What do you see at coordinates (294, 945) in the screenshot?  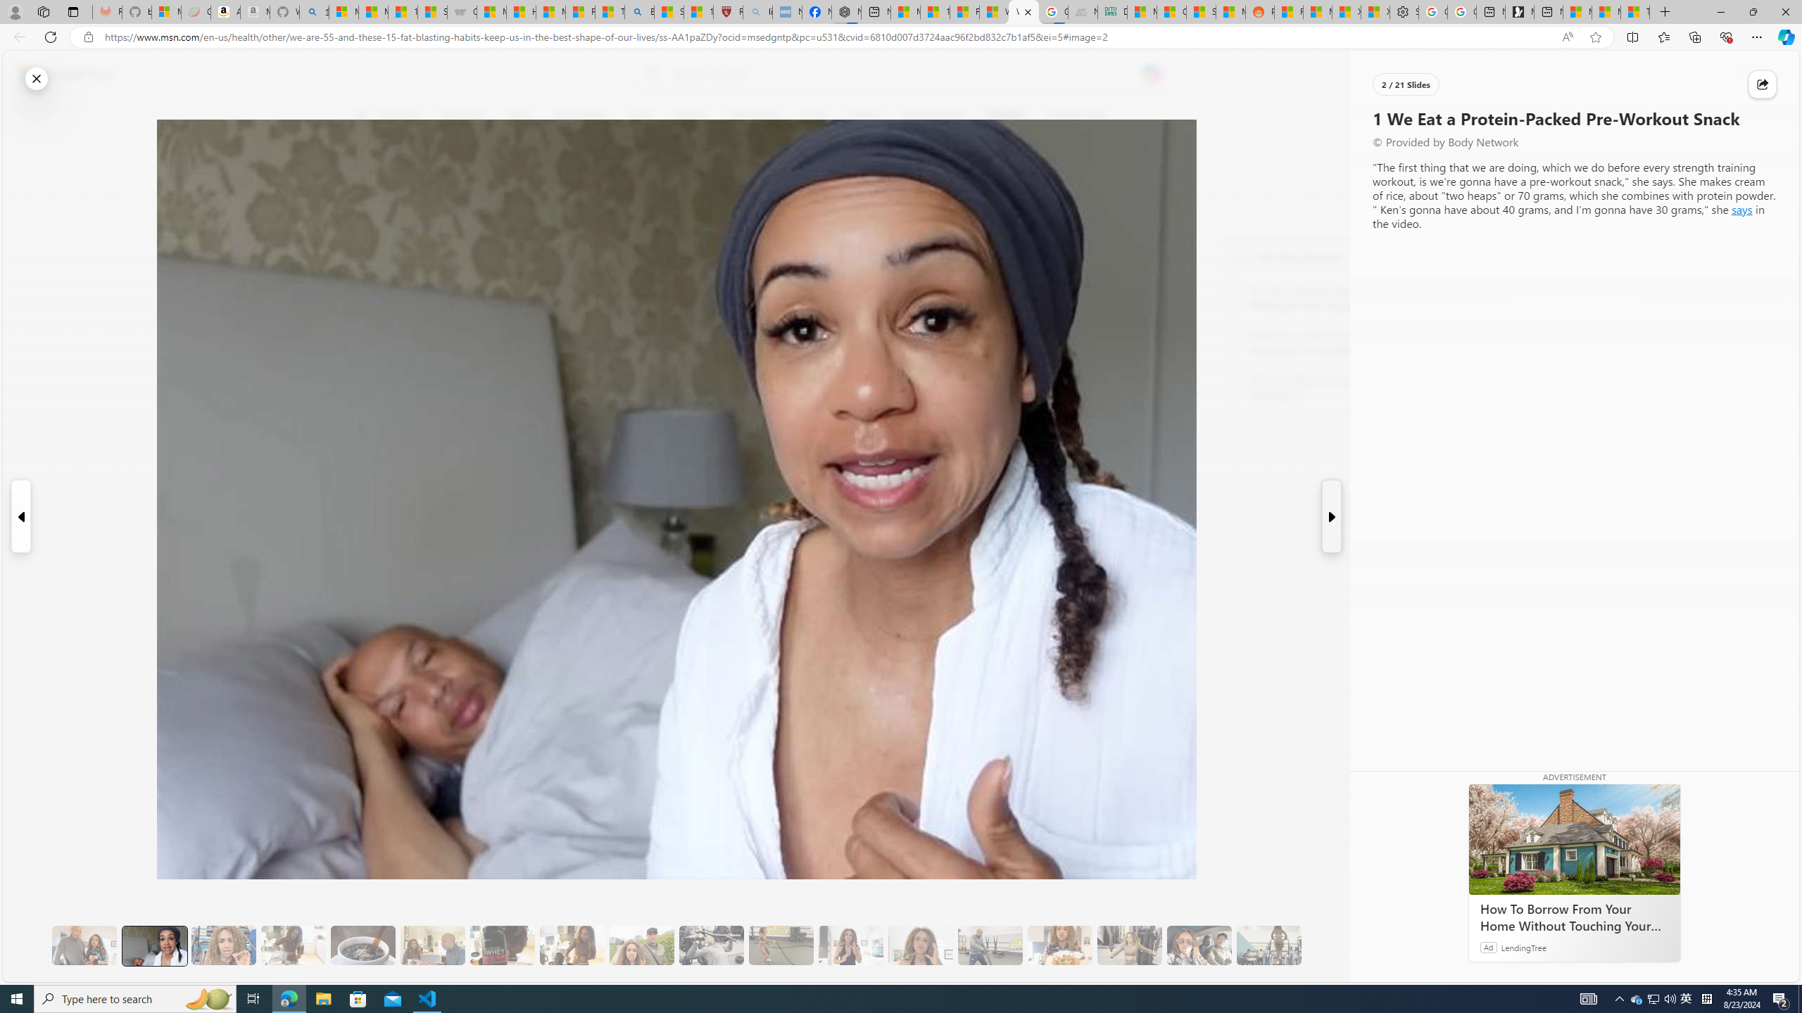 I see `3 They Drink Lemon Tea` at bounding box center [294, 945].